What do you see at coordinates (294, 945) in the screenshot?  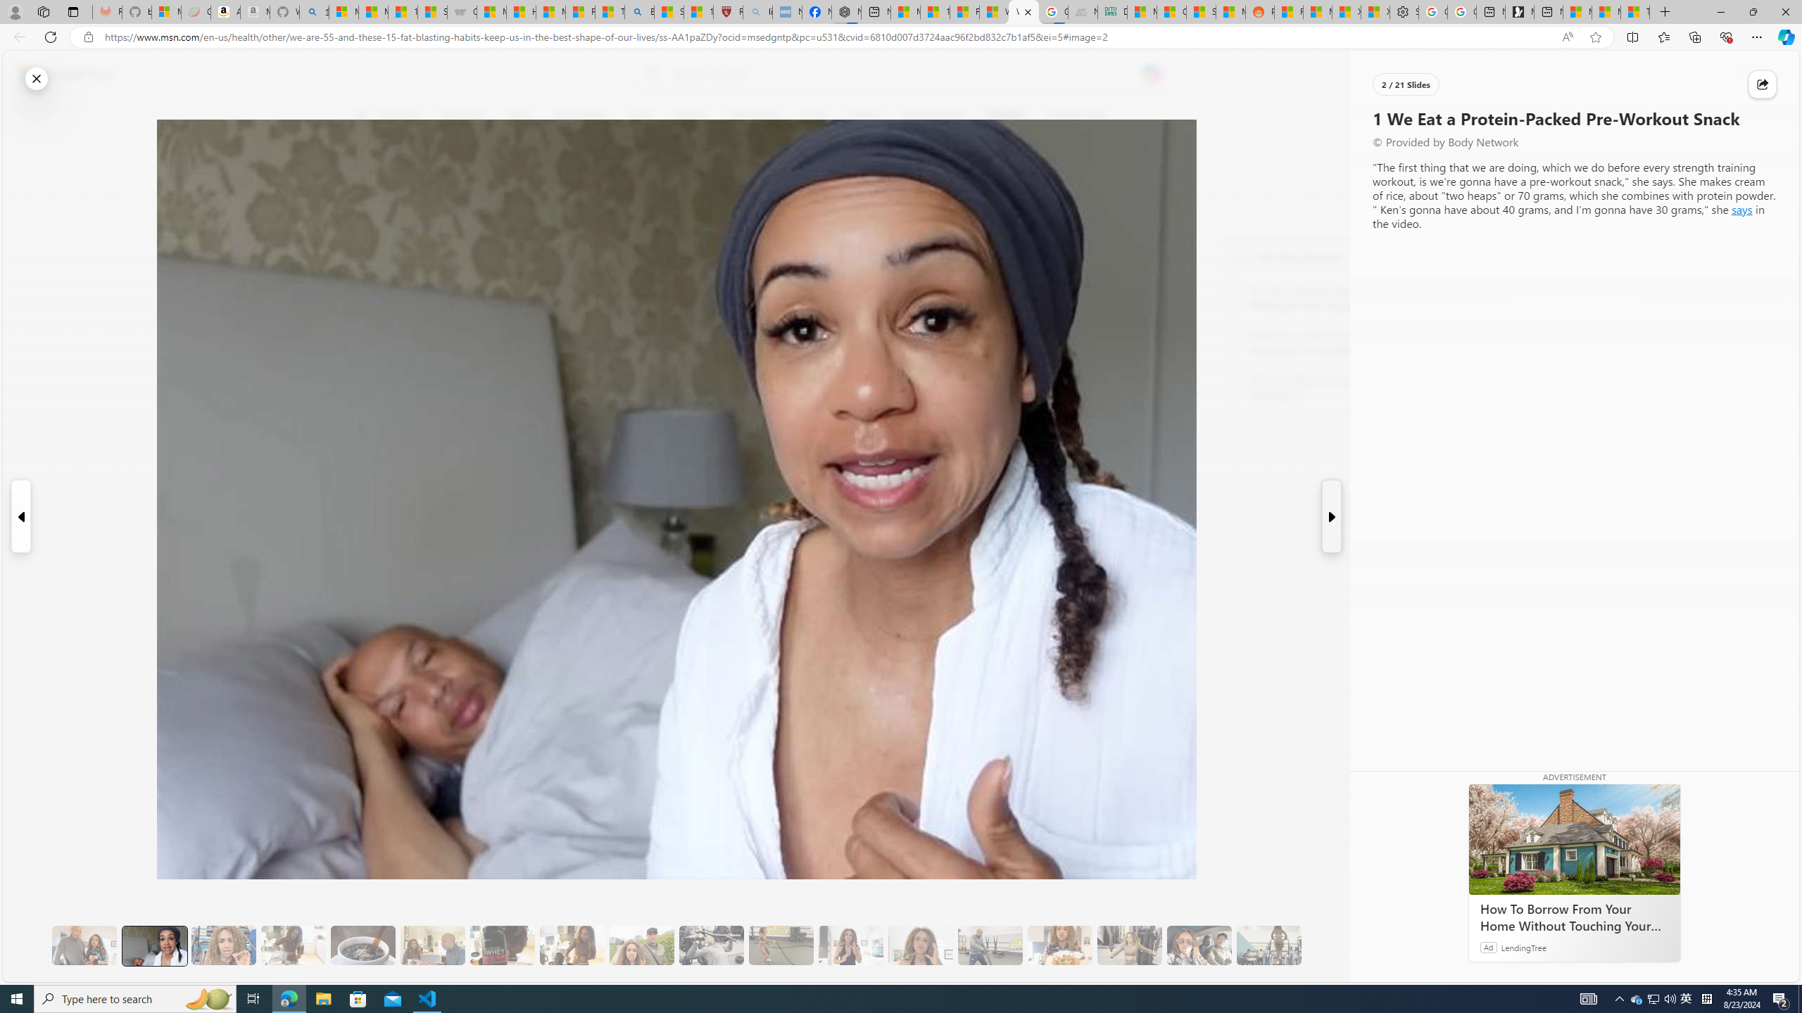 I see `3 They Drink Lemon Tea` at bounding box center [294, 945].